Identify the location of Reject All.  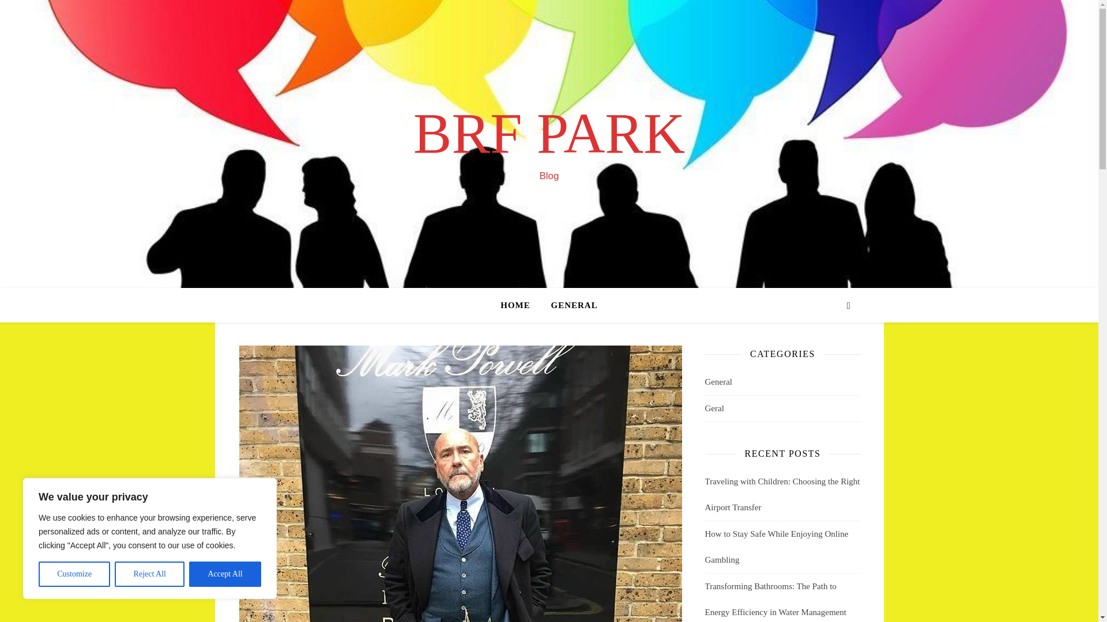
(150, 574).